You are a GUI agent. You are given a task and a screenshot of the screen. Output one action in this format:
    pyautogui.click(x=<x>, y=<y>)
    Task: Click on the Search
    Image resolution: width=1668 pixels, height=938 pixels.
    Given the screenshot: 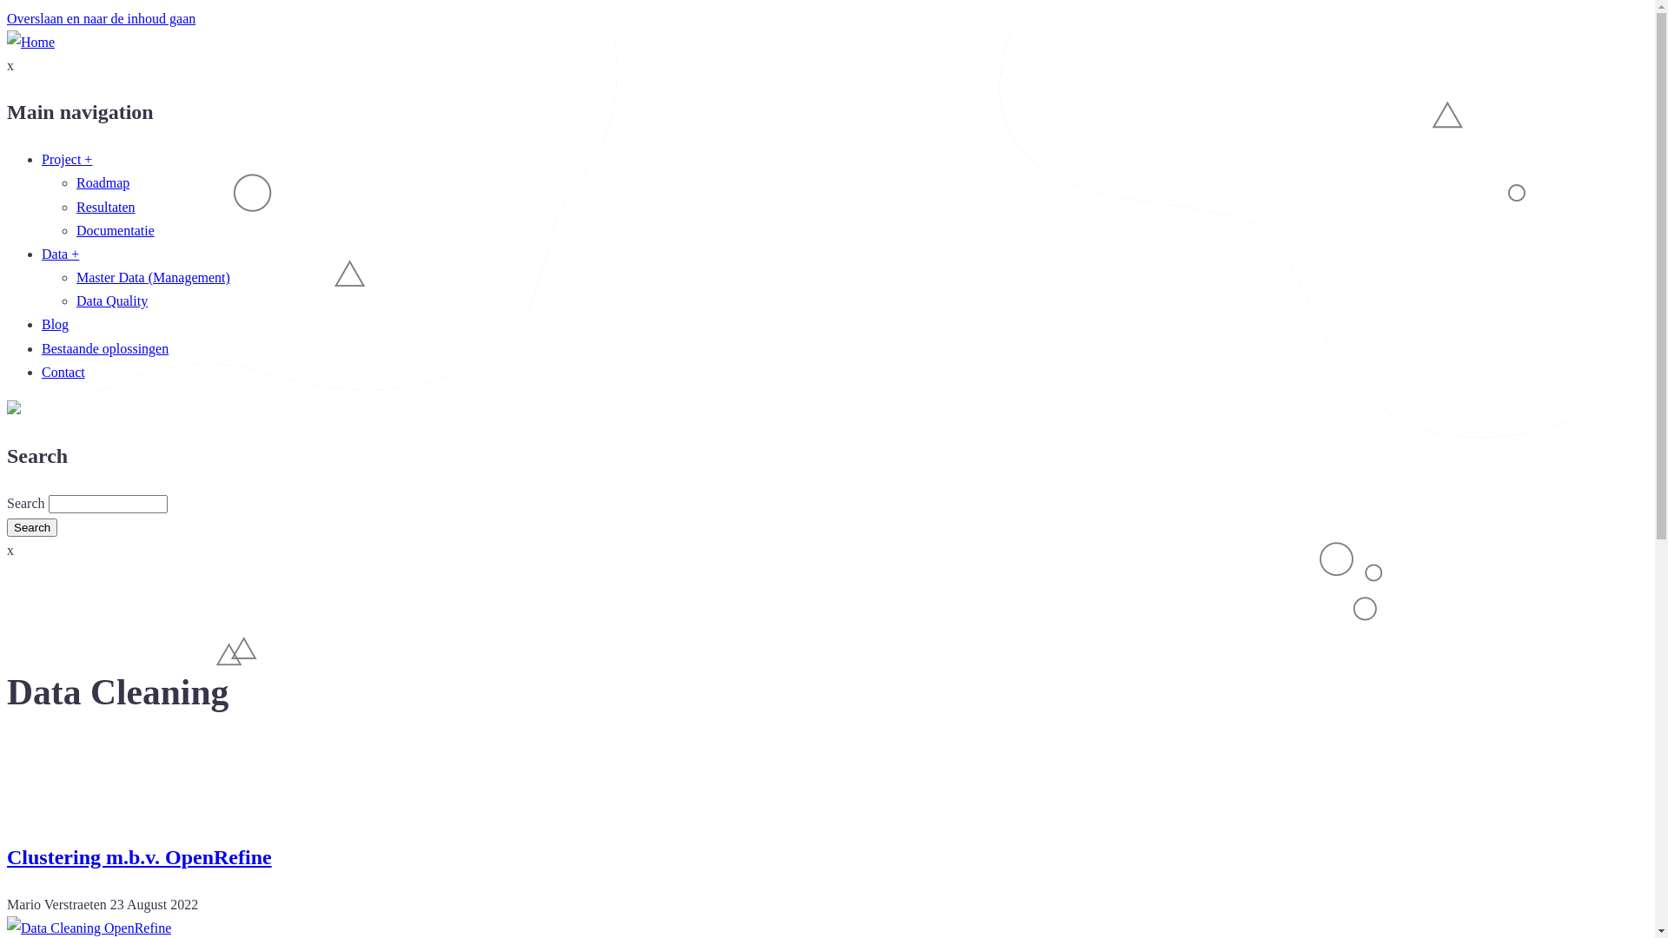 What is the action you would take?
    pyautogui.click(x=32, y=528)
    